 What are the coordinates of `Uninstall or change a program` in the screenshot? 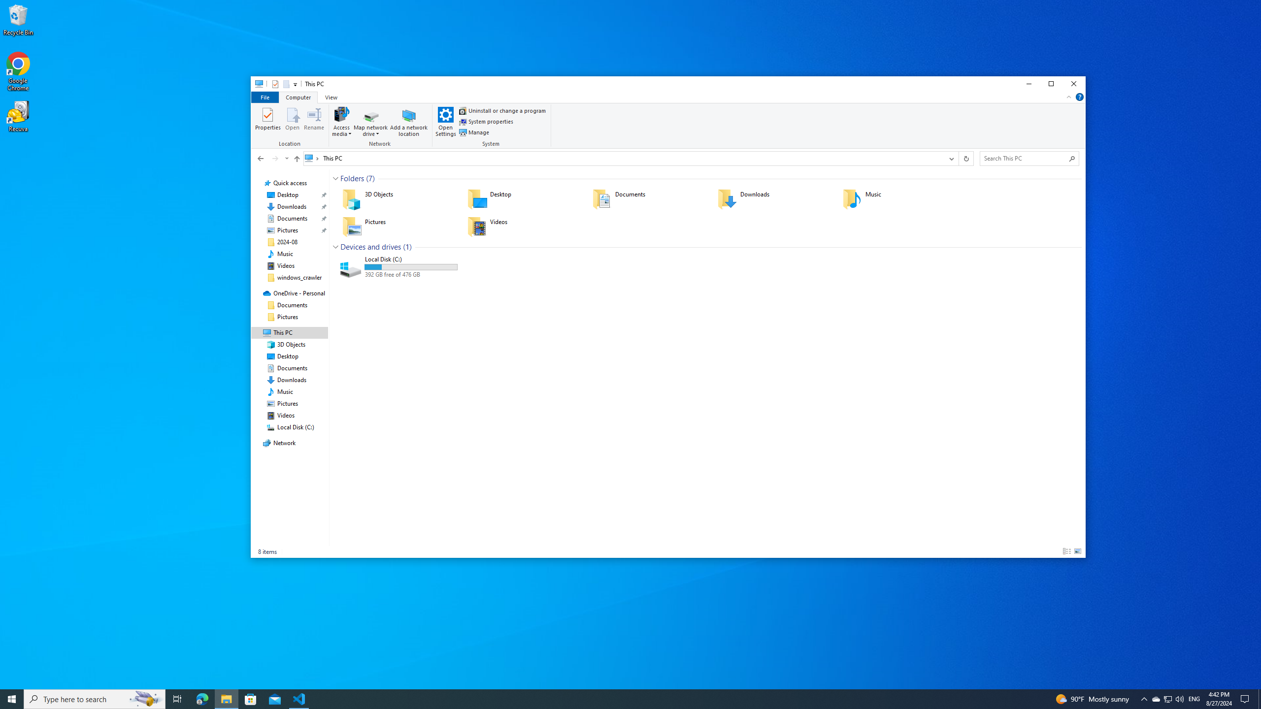 It's located at (502, 111).